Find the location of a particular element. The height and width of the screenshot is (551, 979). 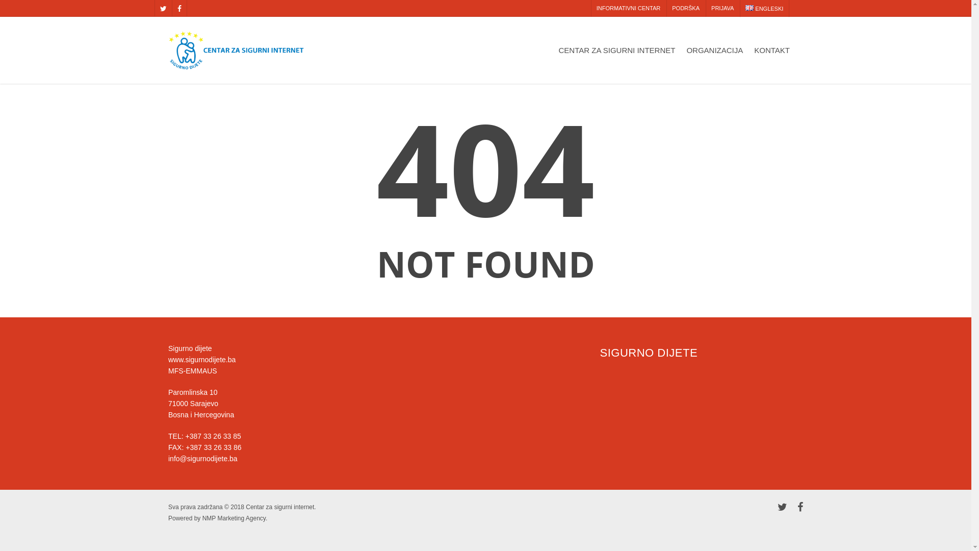

ORGANIZACIJA is located at coordinates (715, 57).